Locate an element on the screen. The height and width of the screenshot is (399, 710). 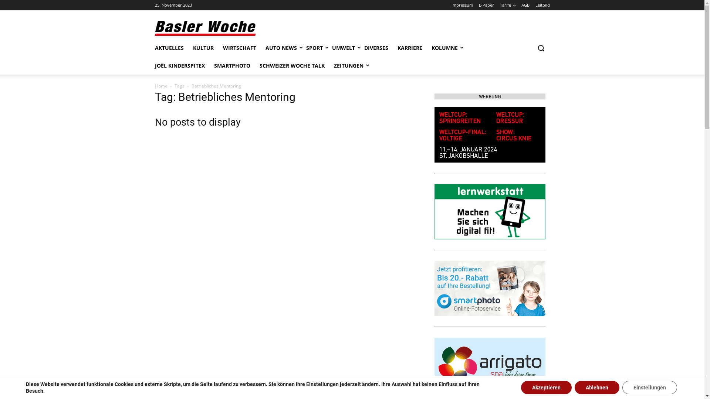
Arrigato GmbH is located at coordinates (490, 365).